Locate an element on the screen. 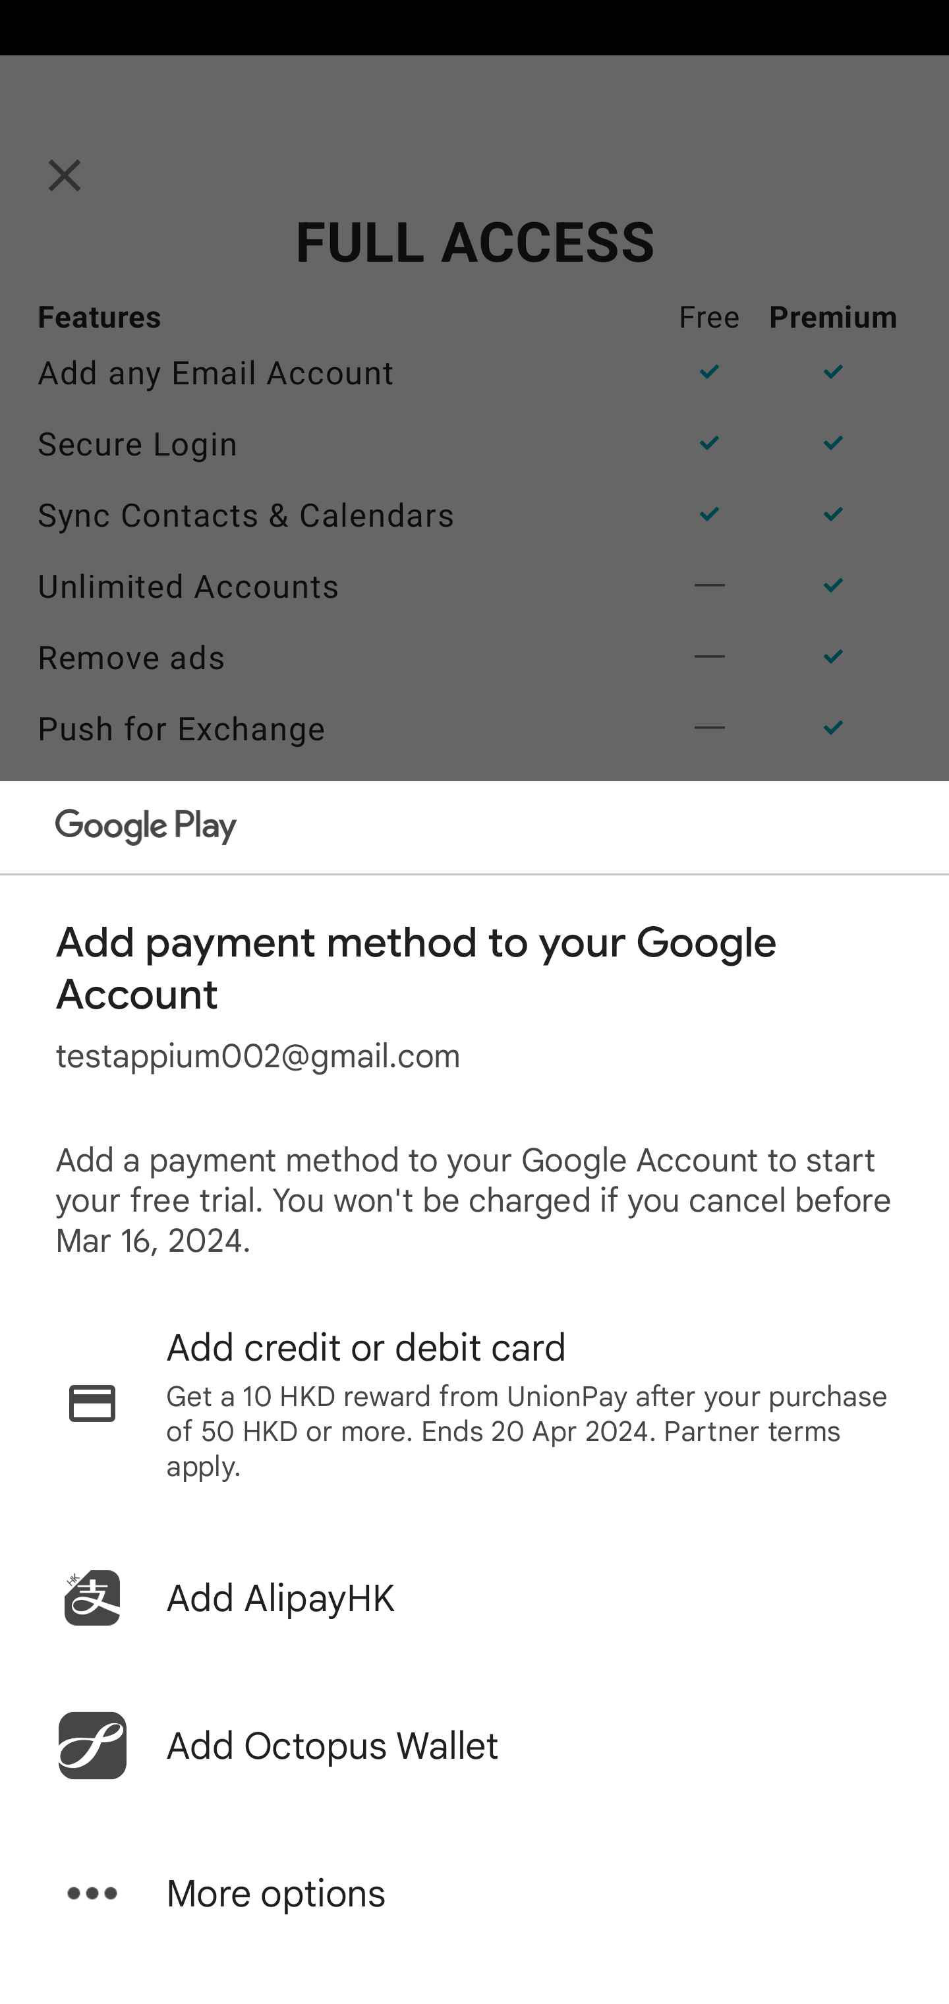 The height and width of the screenshot is (2004, 949). Add AlipayHK is located at coordinates (474, 1598).